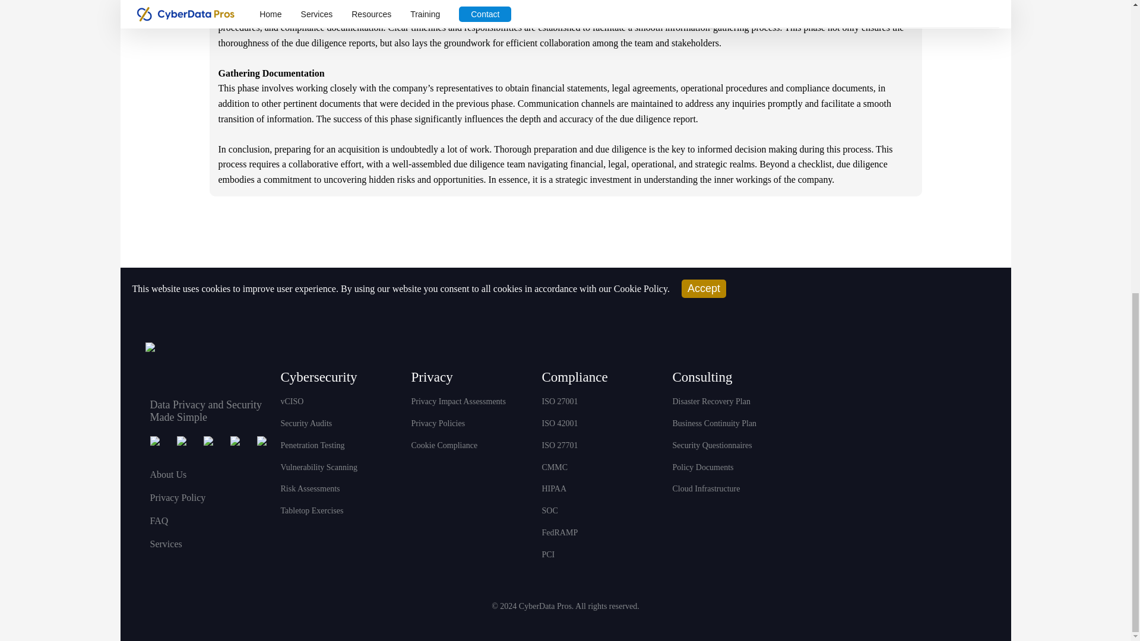  What do you see at coordinates (457, 401) in the screenshot?
I see `Privacy Impact Assessments` at bounding box center [457, 401].